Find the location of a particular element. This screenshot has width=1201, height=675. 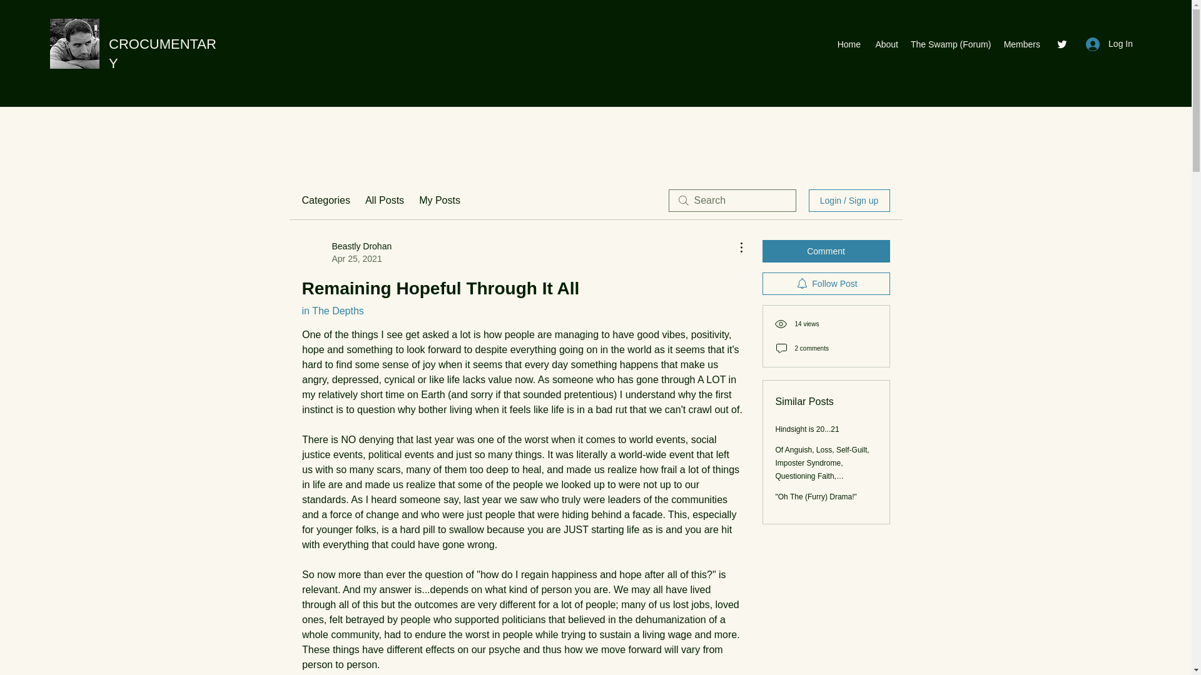

Hindsight is 20...21 is located at coordinates (808, 429).